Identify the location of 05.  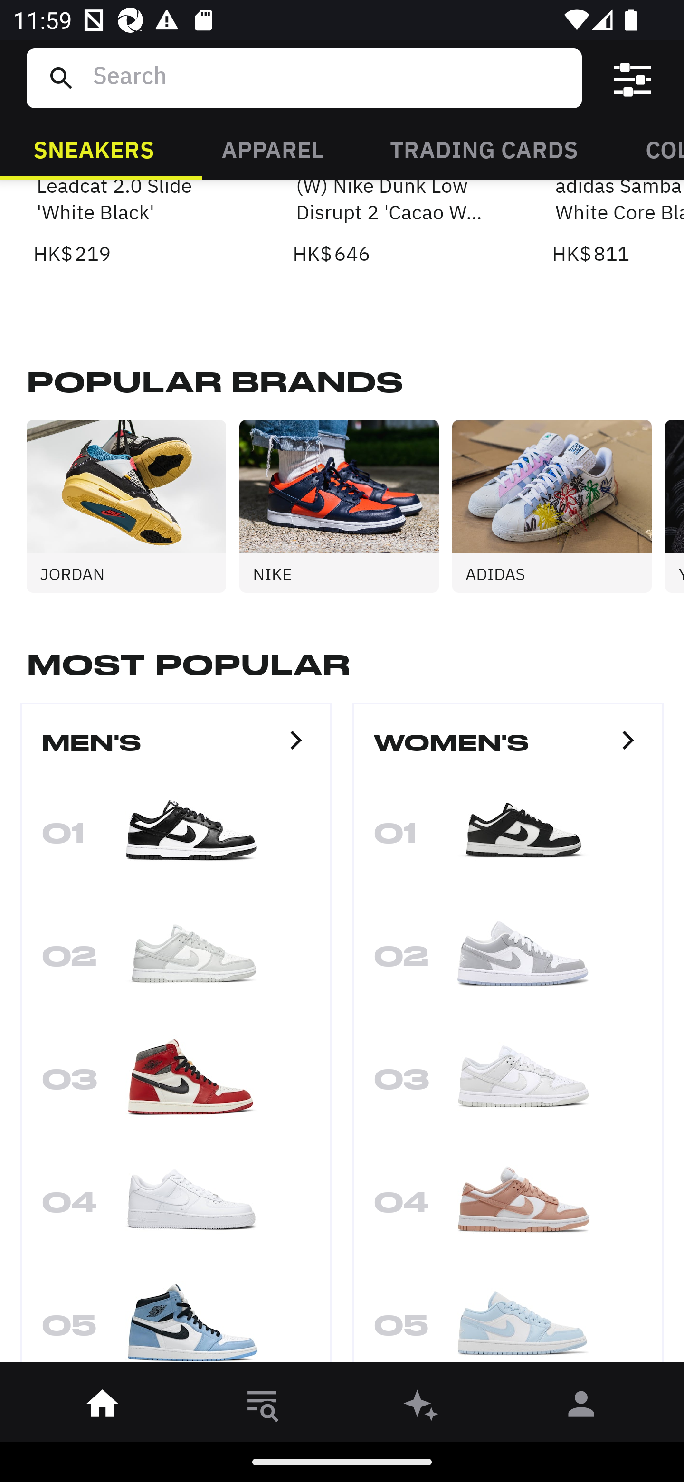
(508, 1321).